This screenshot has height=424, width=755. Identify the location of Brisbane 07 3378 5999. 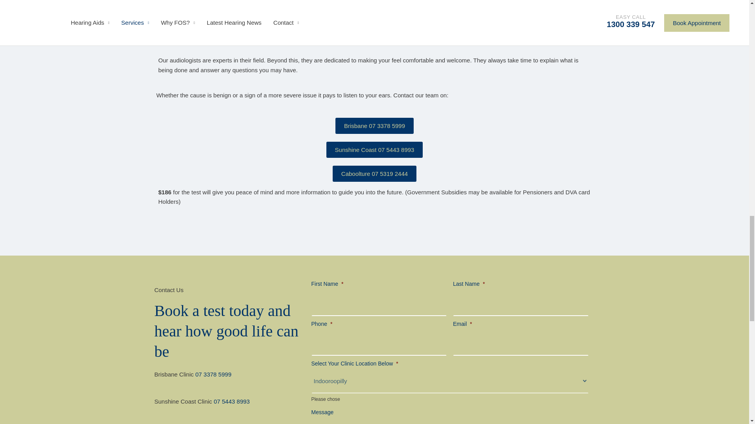
(374, 126).